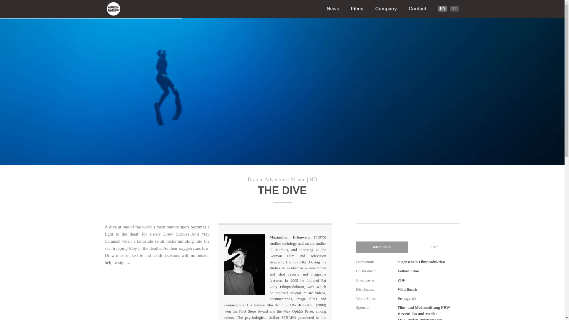 The image size is (569, 320). Describe the element at coordinates (386, 9) in the screenshot. I see `Company` at that location.